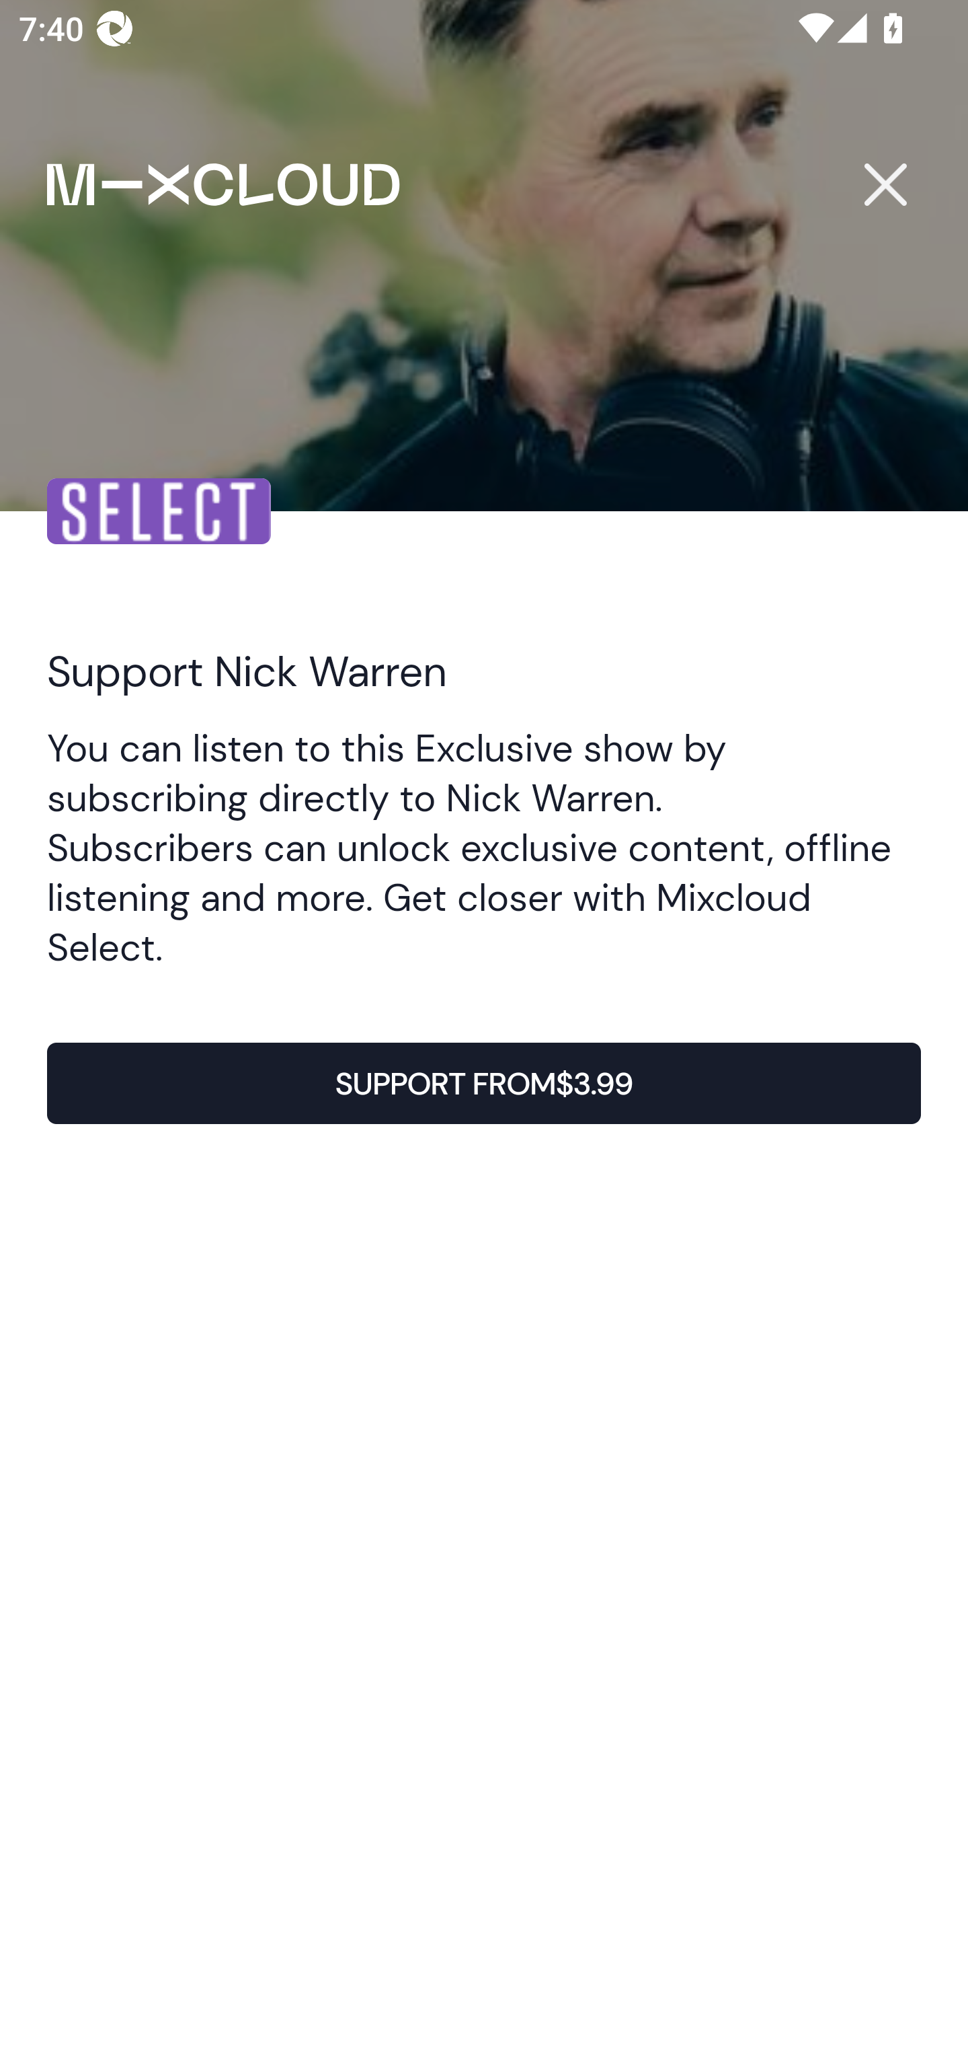 The width and height of the screenshot is (968, 2045). I want to click on Close popup button, so click(885, 184).